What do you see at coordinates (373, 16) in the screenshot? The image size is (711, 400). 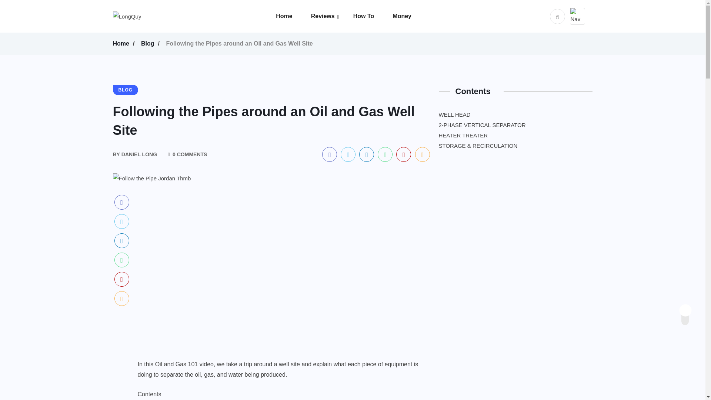 I see `How To` at bounding box center [373, 16].